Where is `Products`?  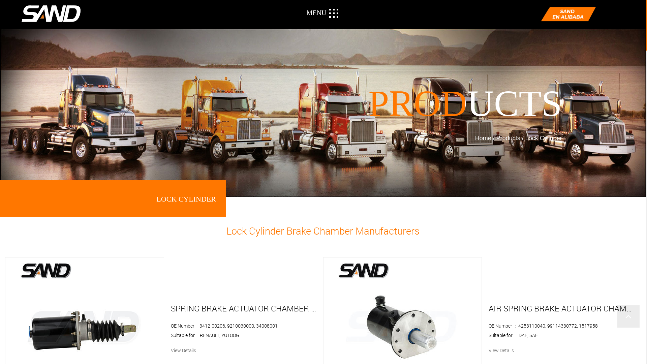 Products is located at coordinates (508, 138).